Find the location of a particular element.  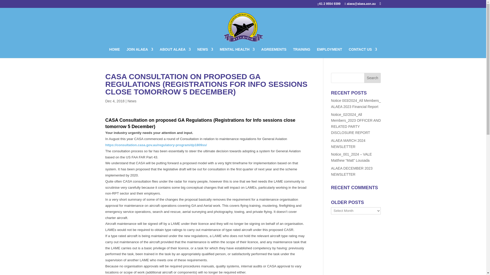

HOME is located at coordinates (115, 52).